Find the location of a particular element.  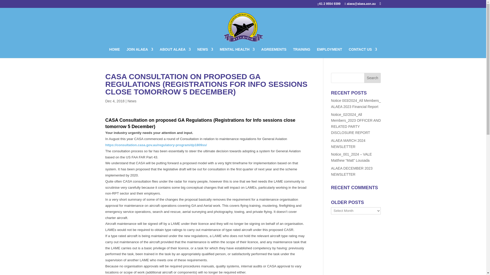

HOME is located at coordinates (115, 52).